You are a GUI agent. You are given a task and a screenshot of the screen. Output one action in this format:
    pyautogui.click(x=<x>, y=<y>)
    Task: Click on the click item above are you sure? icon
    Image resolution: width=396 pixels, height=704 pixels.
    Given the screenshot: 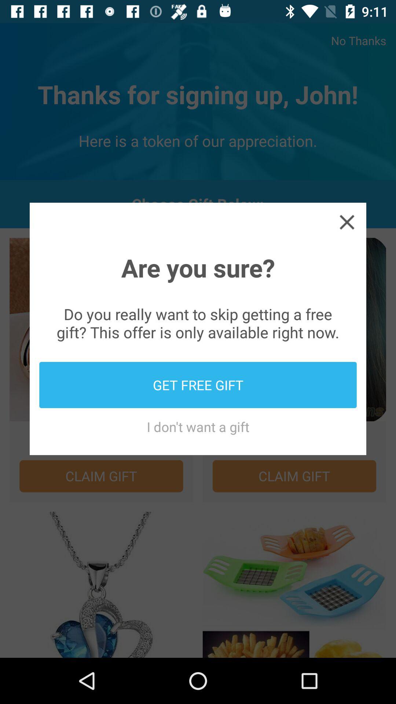 What is the action you would take?
    pyautogui.click(x=347, y=221)
    